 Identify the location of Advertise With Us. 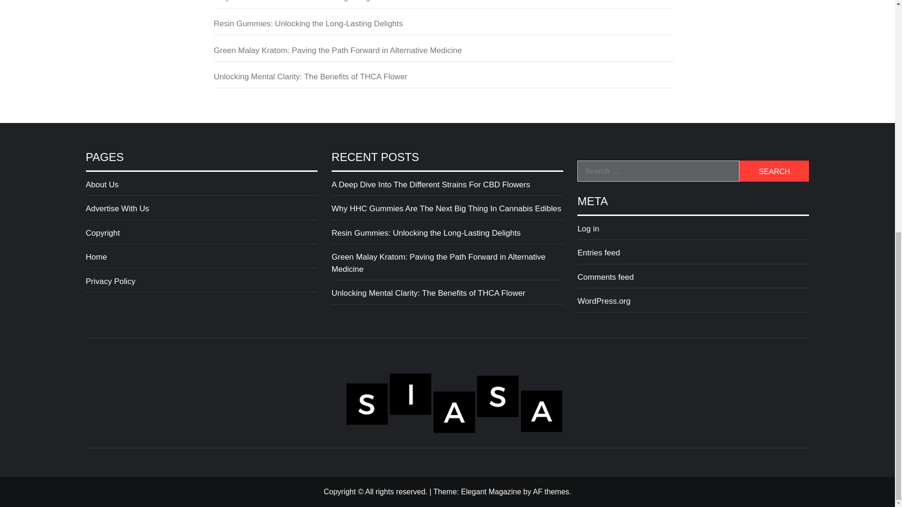
(201, 211).